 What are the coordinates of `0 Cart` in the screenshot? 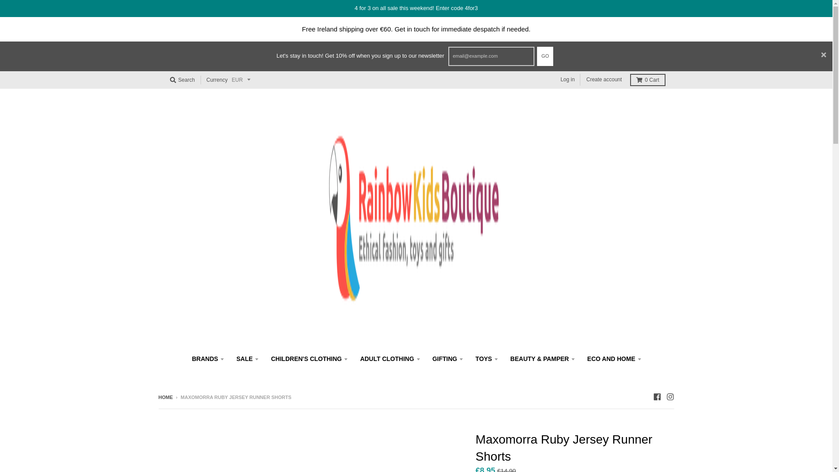 It's located at (648, 80).